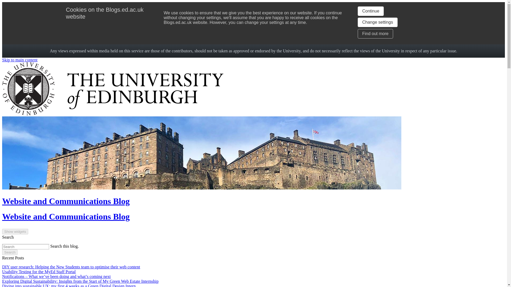  Describe the element at coordinates (15, 231) in the screenshot. I see `Show widgets` at that location.